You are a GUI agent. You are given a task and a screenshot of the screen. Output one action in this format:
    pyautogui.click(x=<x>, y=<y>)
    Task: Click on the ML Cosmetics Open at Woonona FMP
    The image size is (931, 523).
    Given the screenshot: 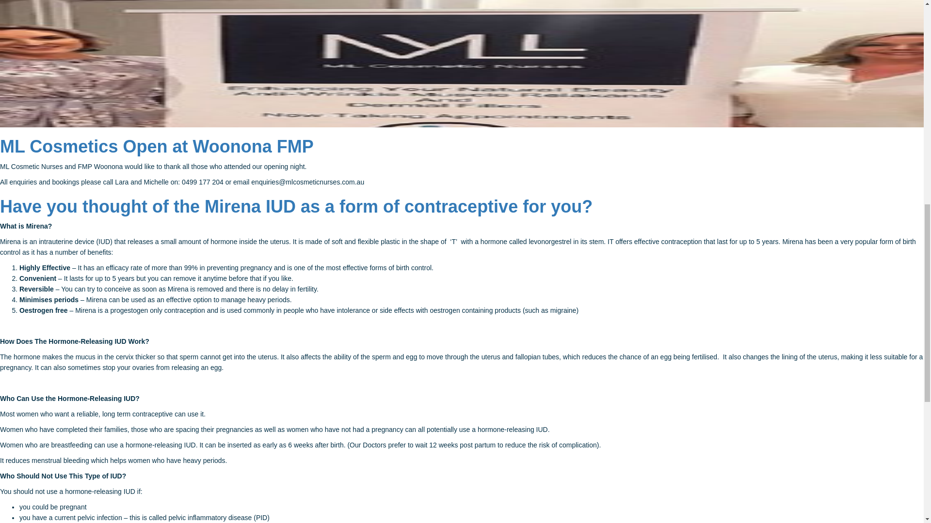 What is the action you would take?
    pyautogui.click(x=157, y=146)
    